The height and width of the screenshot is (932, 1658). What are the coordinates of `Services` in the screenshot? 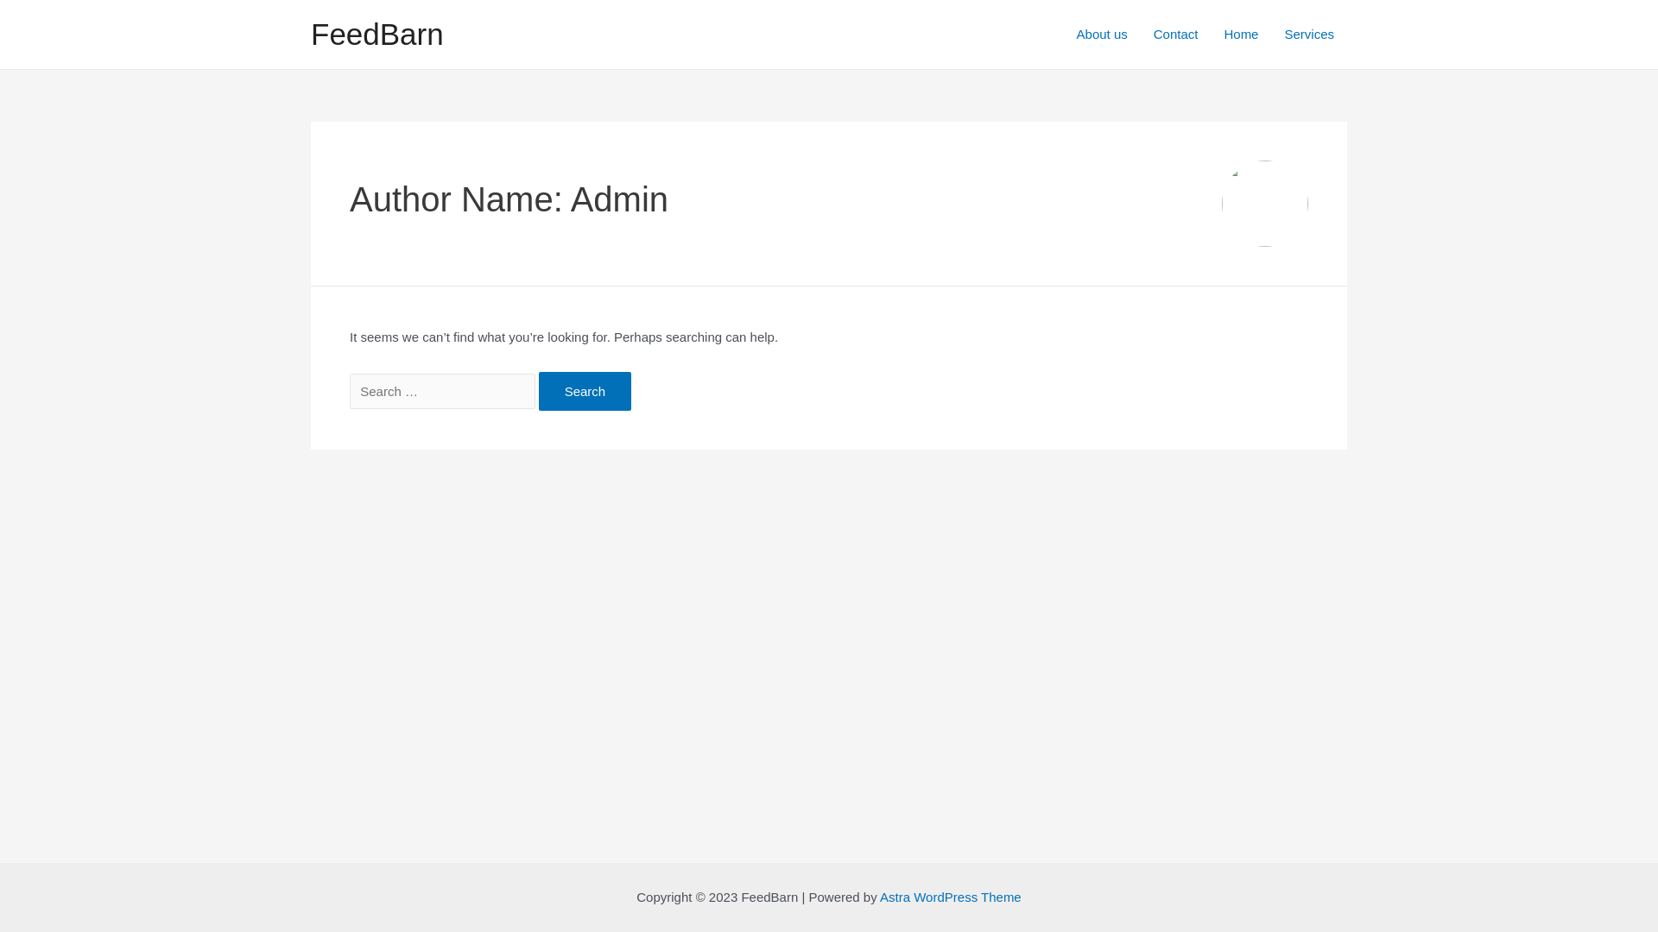 It's located at (1309, 35).